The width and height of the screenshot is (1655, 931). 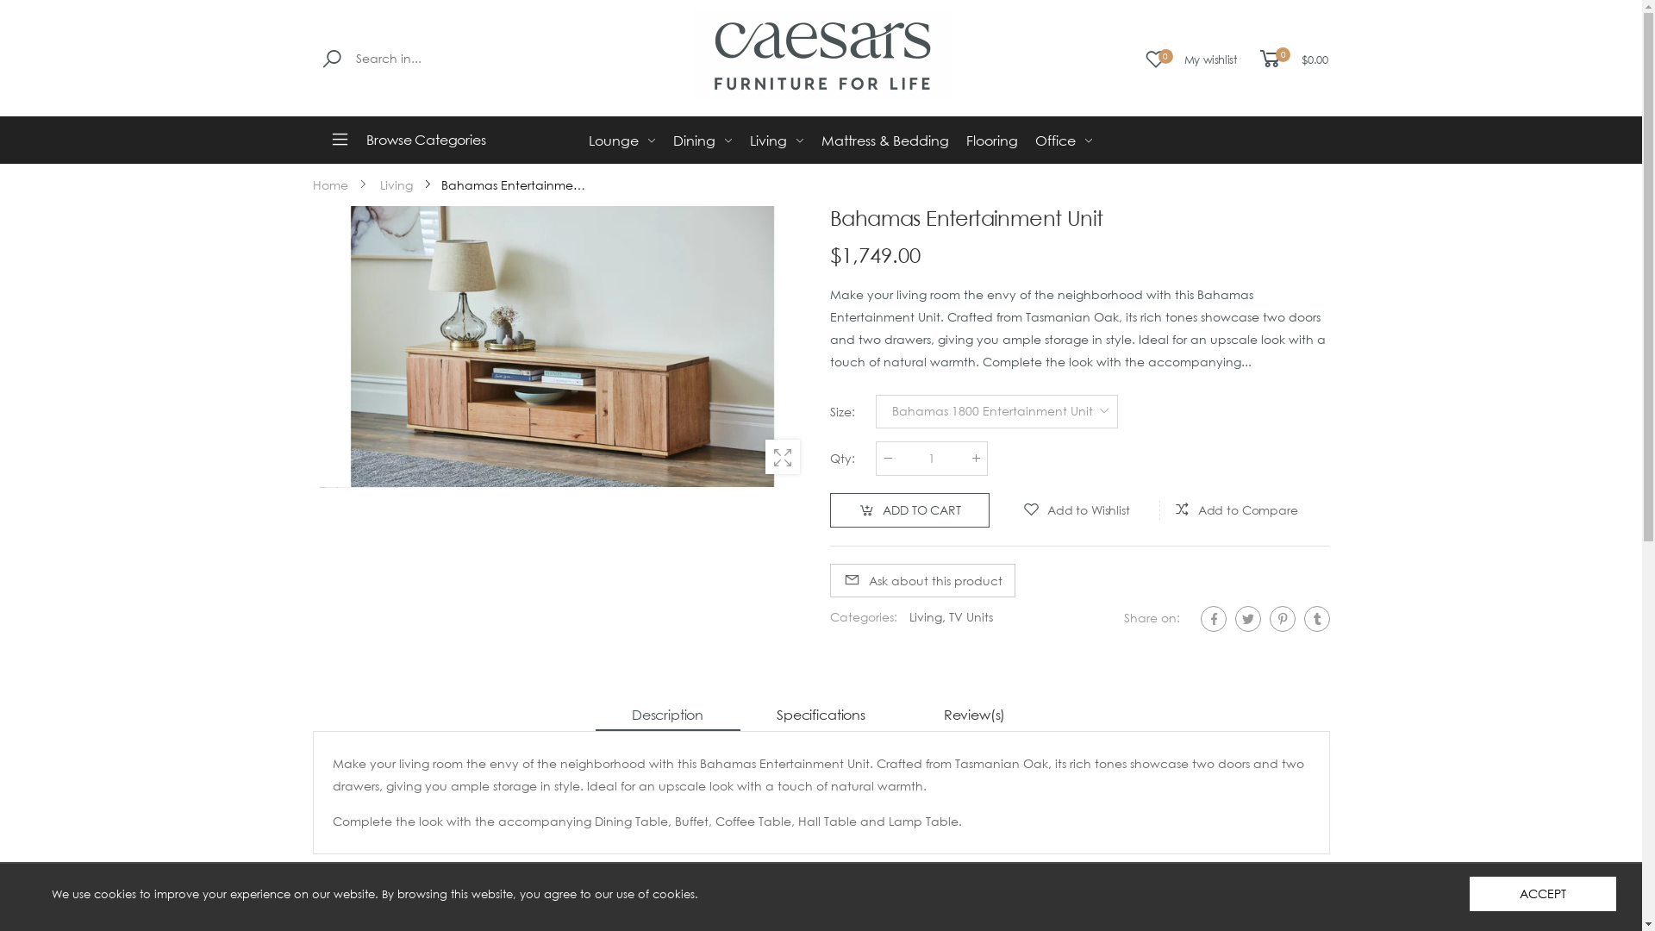 What do you see at coordinates (667, 715) in the screenshot?
I see `Description` at bounding box center [667, 715].